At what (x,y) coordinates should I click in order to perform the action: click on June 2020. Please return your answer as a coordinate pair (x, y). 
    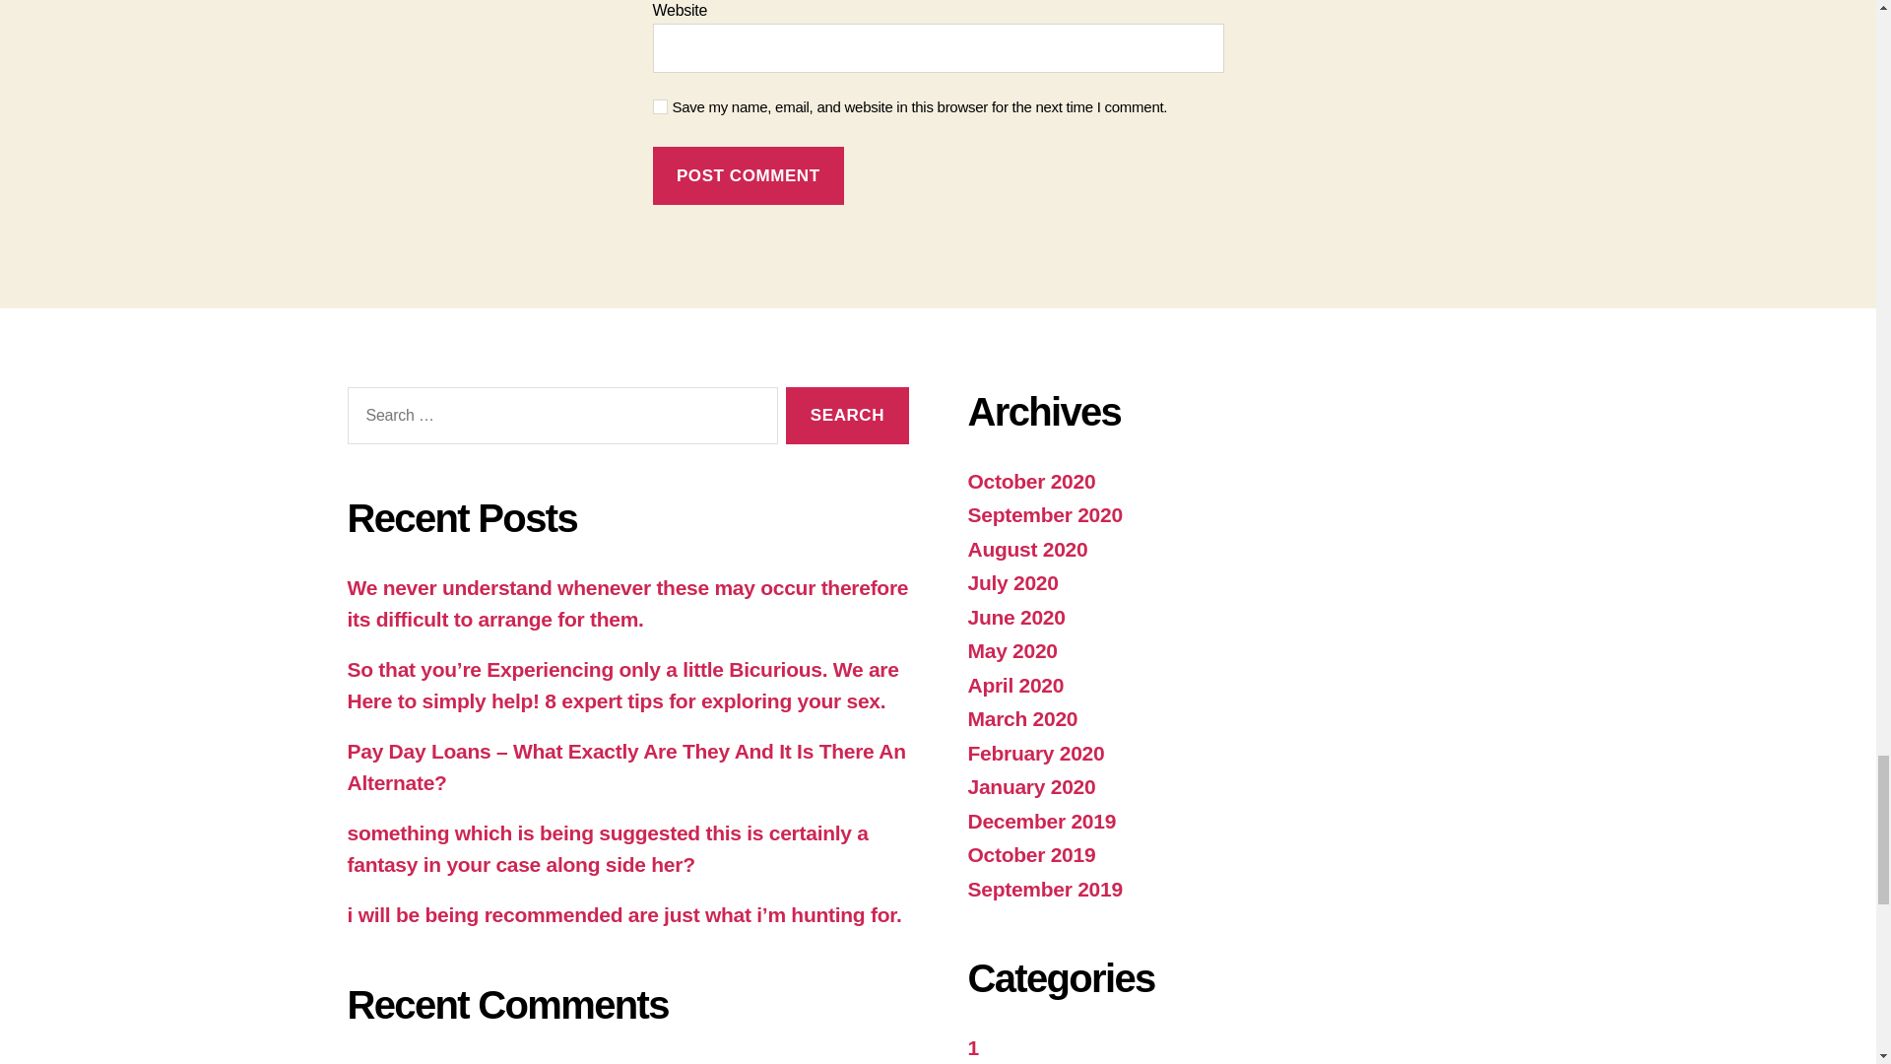
    Looking at the image, I should click on (1014, 617).